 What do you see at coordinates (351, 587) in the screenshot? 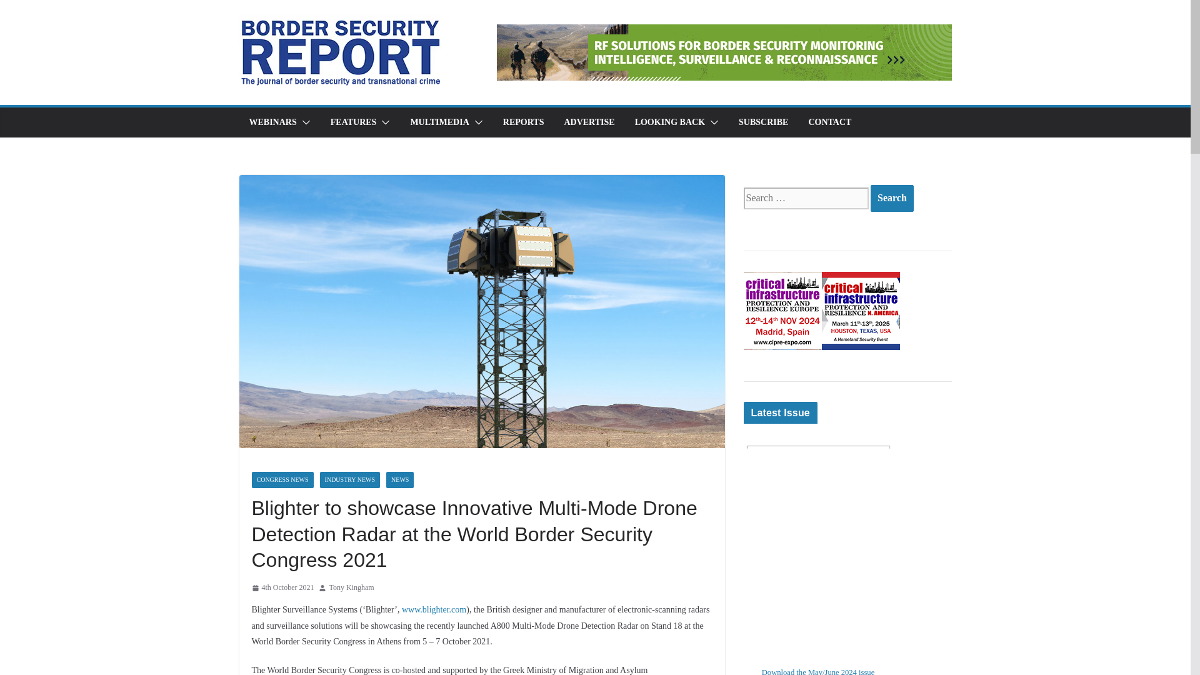
I see `Tony Kingham` at bounding box center [351, 587].